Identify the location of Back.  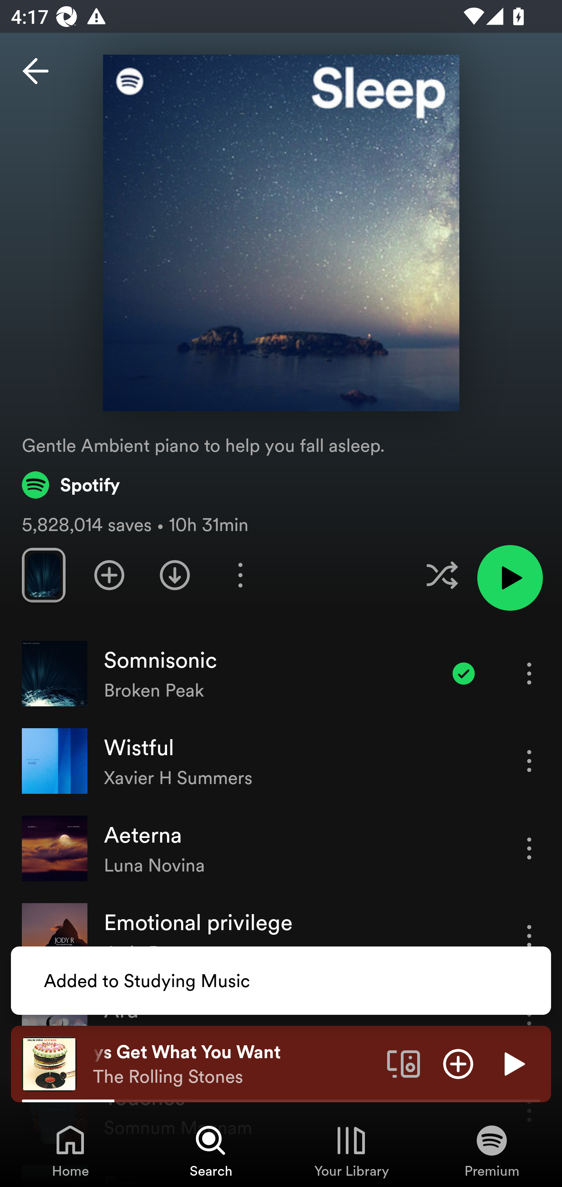
(36, 71).